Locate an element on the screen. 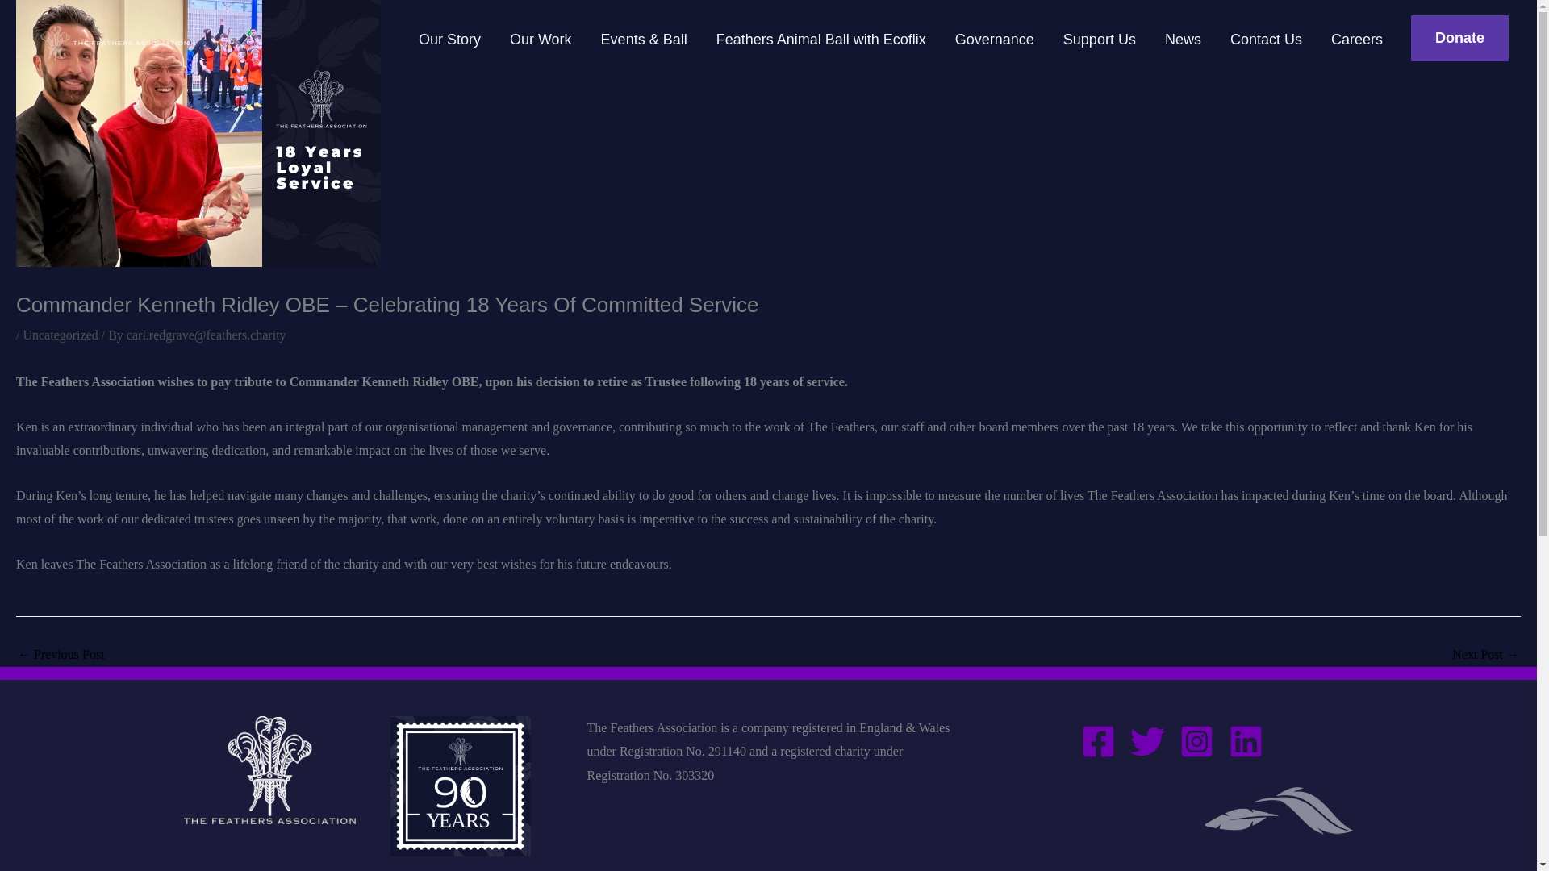 The height and width of the screenshot is (871, 1549). Careers is located at coordinates (1357, 38).